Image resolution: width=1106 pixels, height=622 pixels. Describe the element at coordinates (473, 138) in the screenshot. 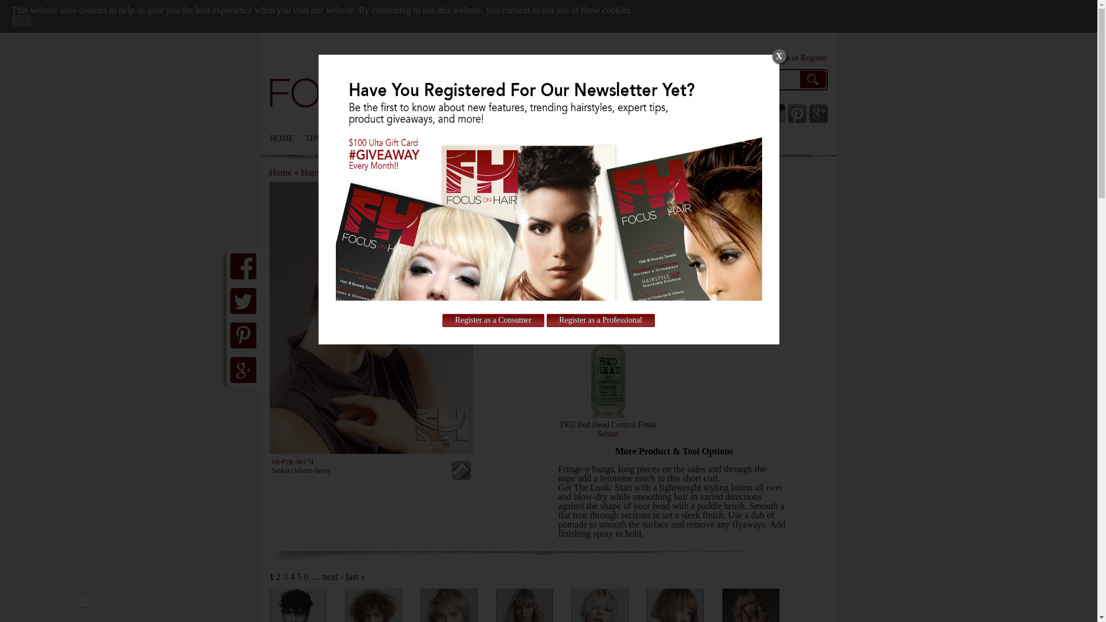

I see `HAIR COLOR` at that location.